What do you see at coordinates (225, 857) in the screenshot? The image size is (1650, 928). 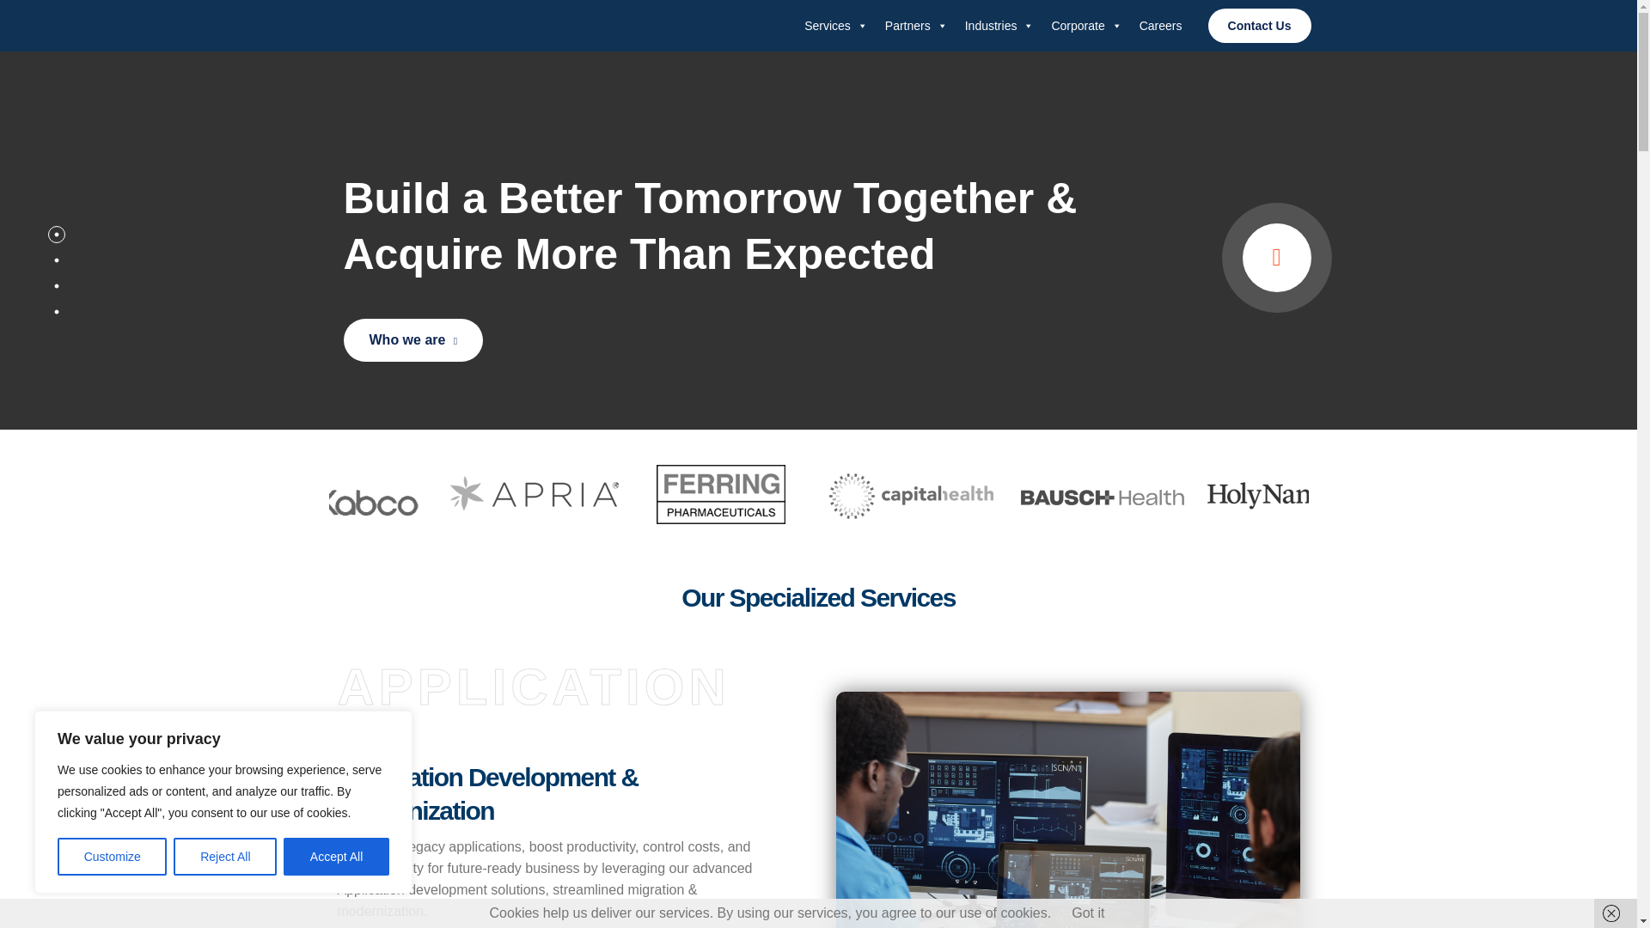 I see `Reject All` at bounding box center [225, 857].